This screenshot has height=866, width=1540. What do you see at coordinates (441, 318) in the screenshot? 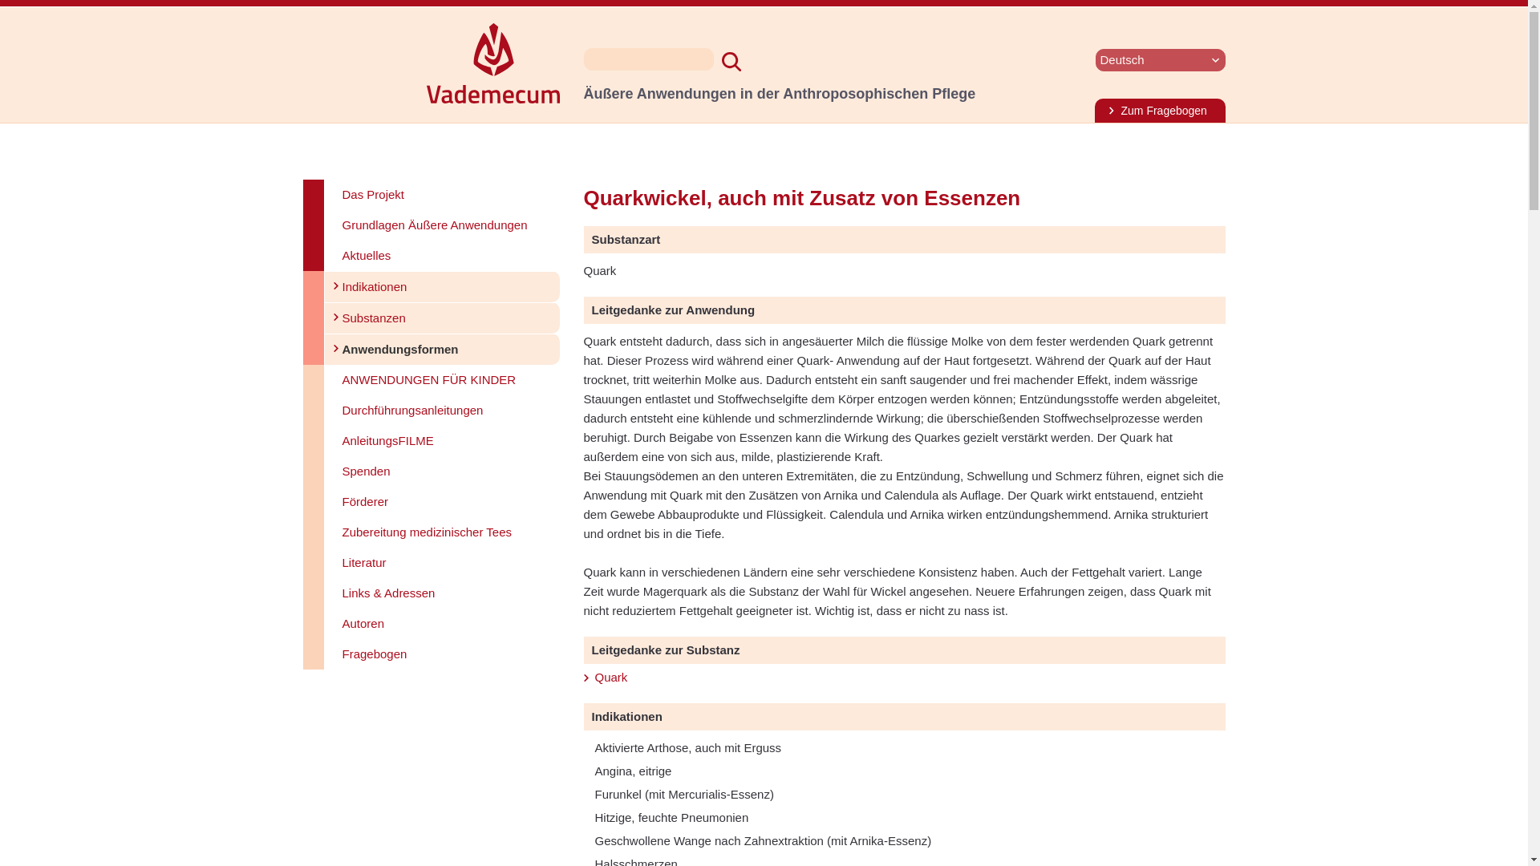
I see `Substanzen` at bounding box center [441, 318].